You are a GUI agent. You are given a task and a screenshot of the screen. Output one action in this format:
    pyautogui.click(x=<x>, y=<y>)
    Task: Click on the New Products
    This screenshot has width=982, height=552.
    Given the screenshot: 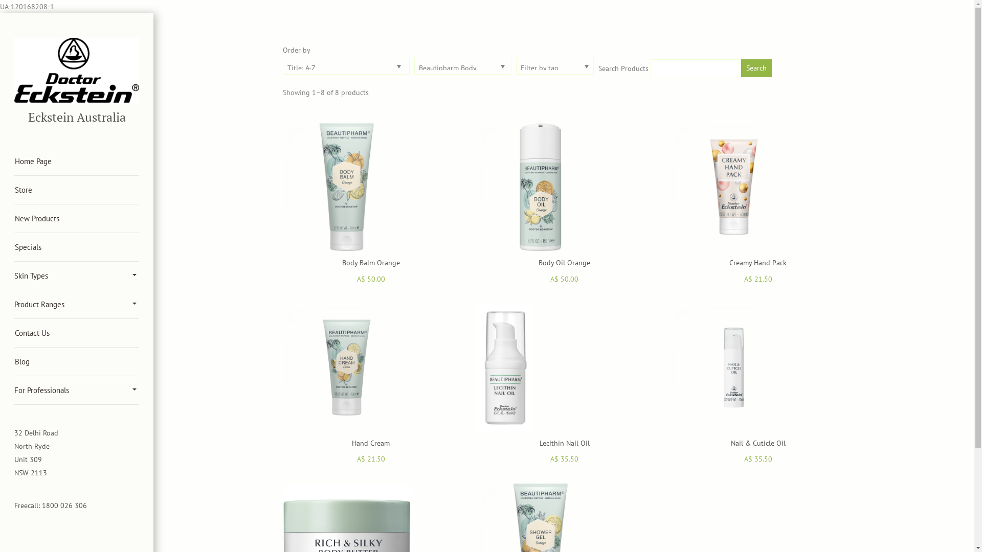 What is the action you would take?
    pyautogui.click(x=77, y=219)
    